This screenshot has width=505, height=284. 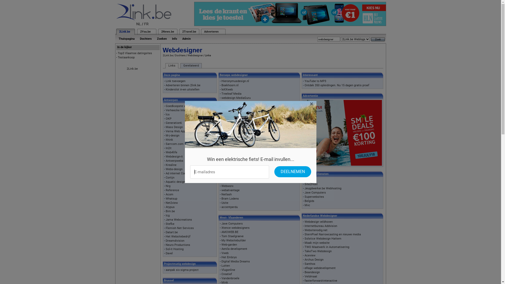 What do you see at coordinates (175, 161) in the screenshot?
I see `Antwerpwebs` at bounding box center [175, 161].